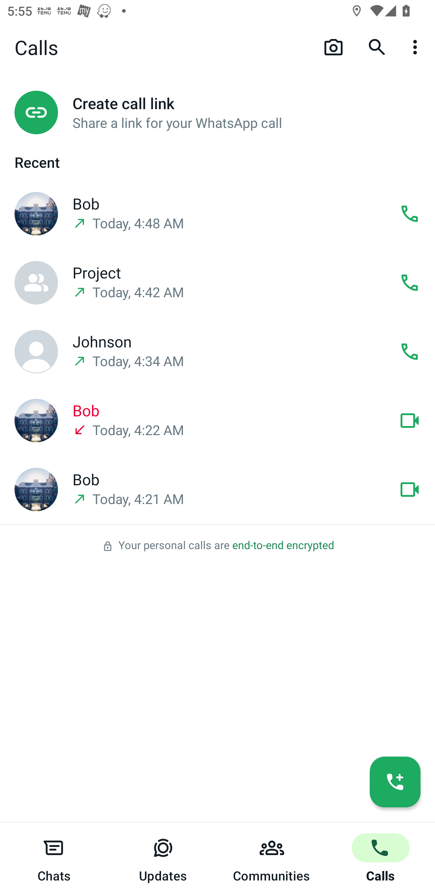 Image resolution: width=435 pixels, height=895 pixels. What do you see at coordinates (36, 214) in the screenshot?
I see `Bob` at bounding box center [36, 214].